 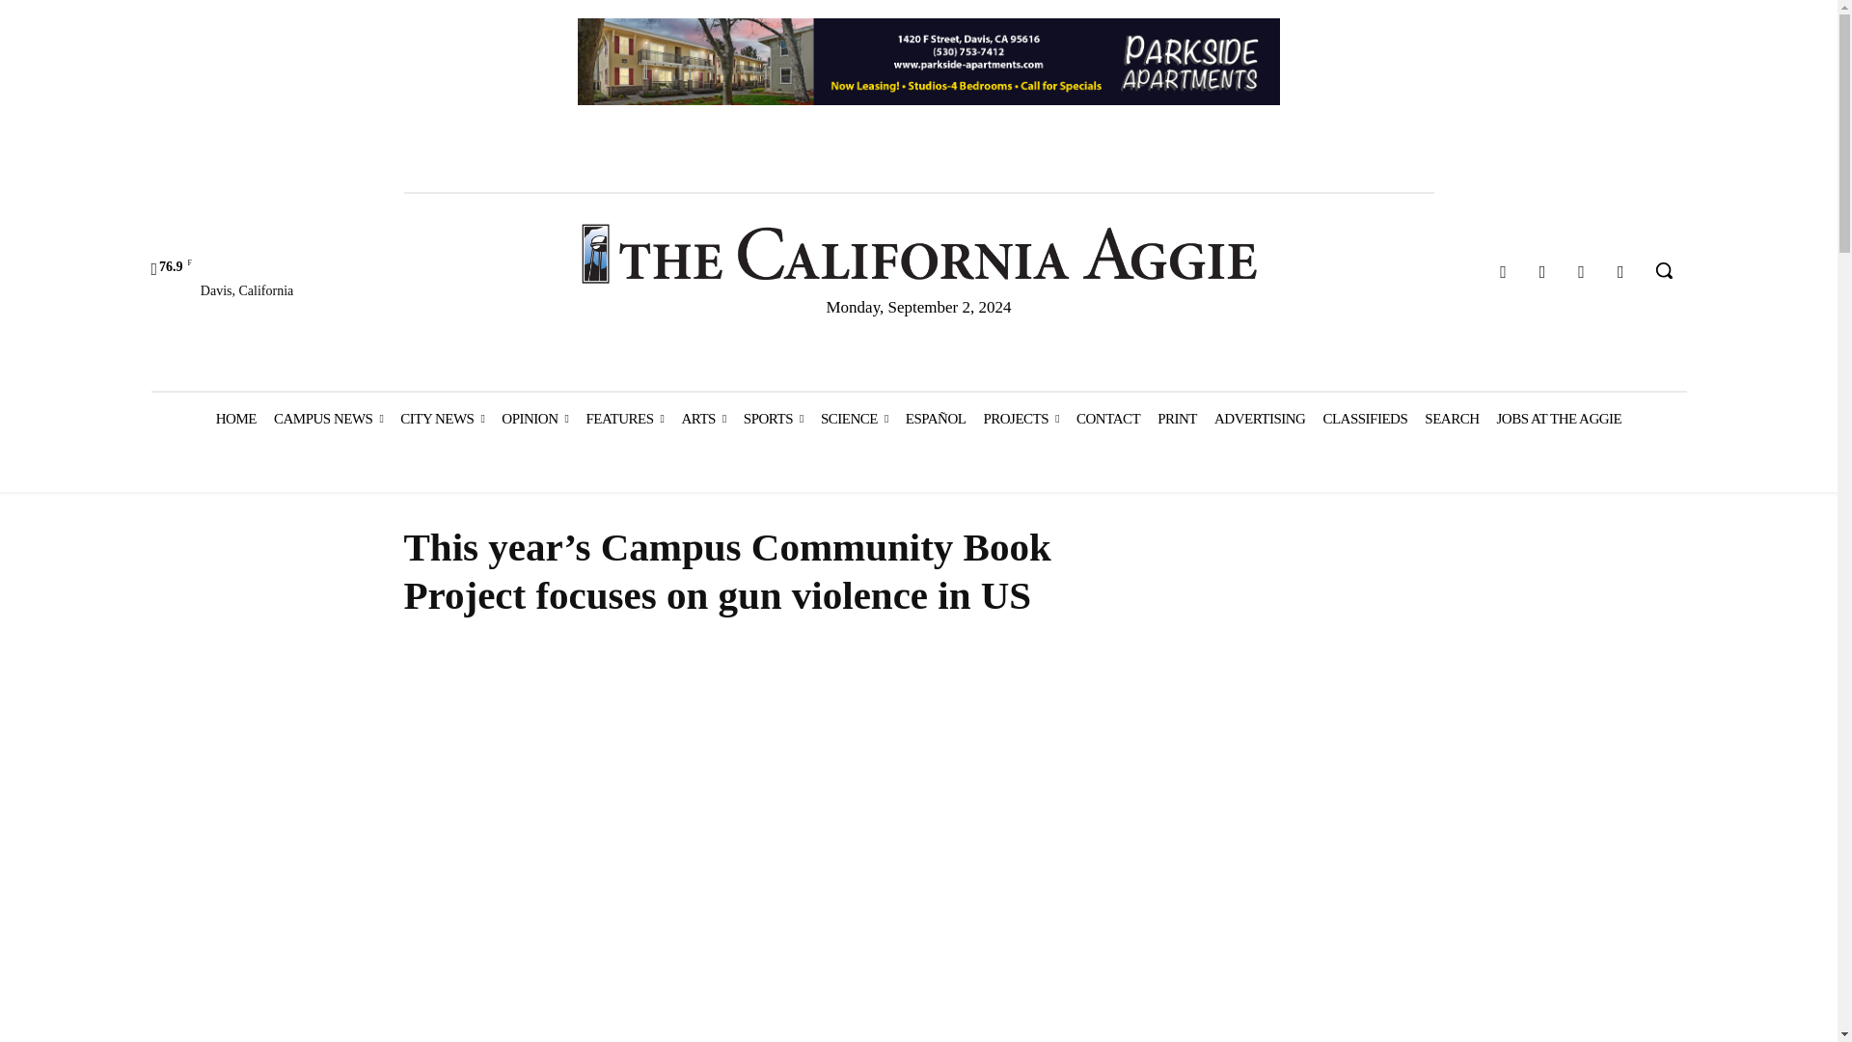 I want to click on Youtube, so click(x=1620, y=272).